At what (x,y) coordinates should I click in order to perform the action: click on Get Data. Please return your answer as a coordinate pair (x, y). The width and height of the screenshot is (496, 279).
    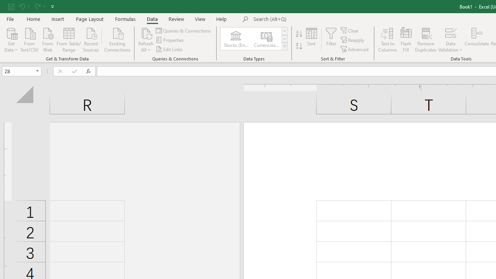
    Looking at the image, I should click on (11, 39).